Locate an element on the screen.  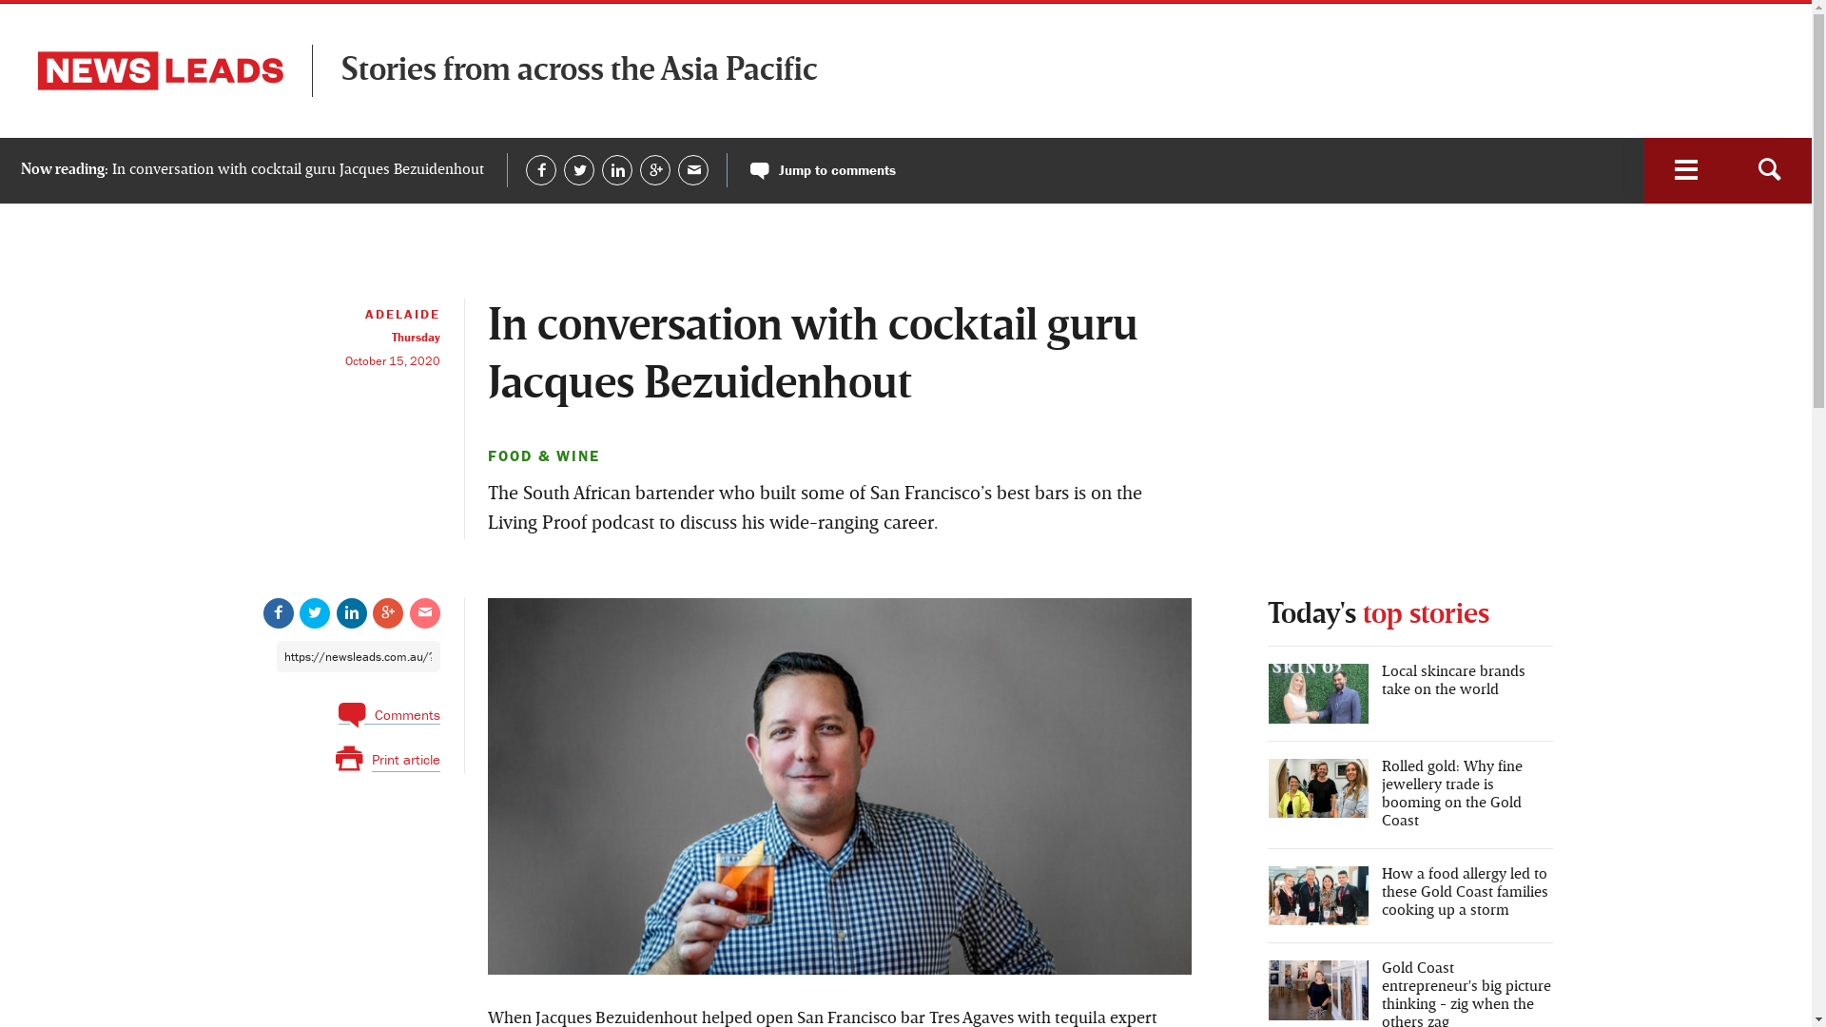
FOOD & WINE is located at coordinates (543, 455).